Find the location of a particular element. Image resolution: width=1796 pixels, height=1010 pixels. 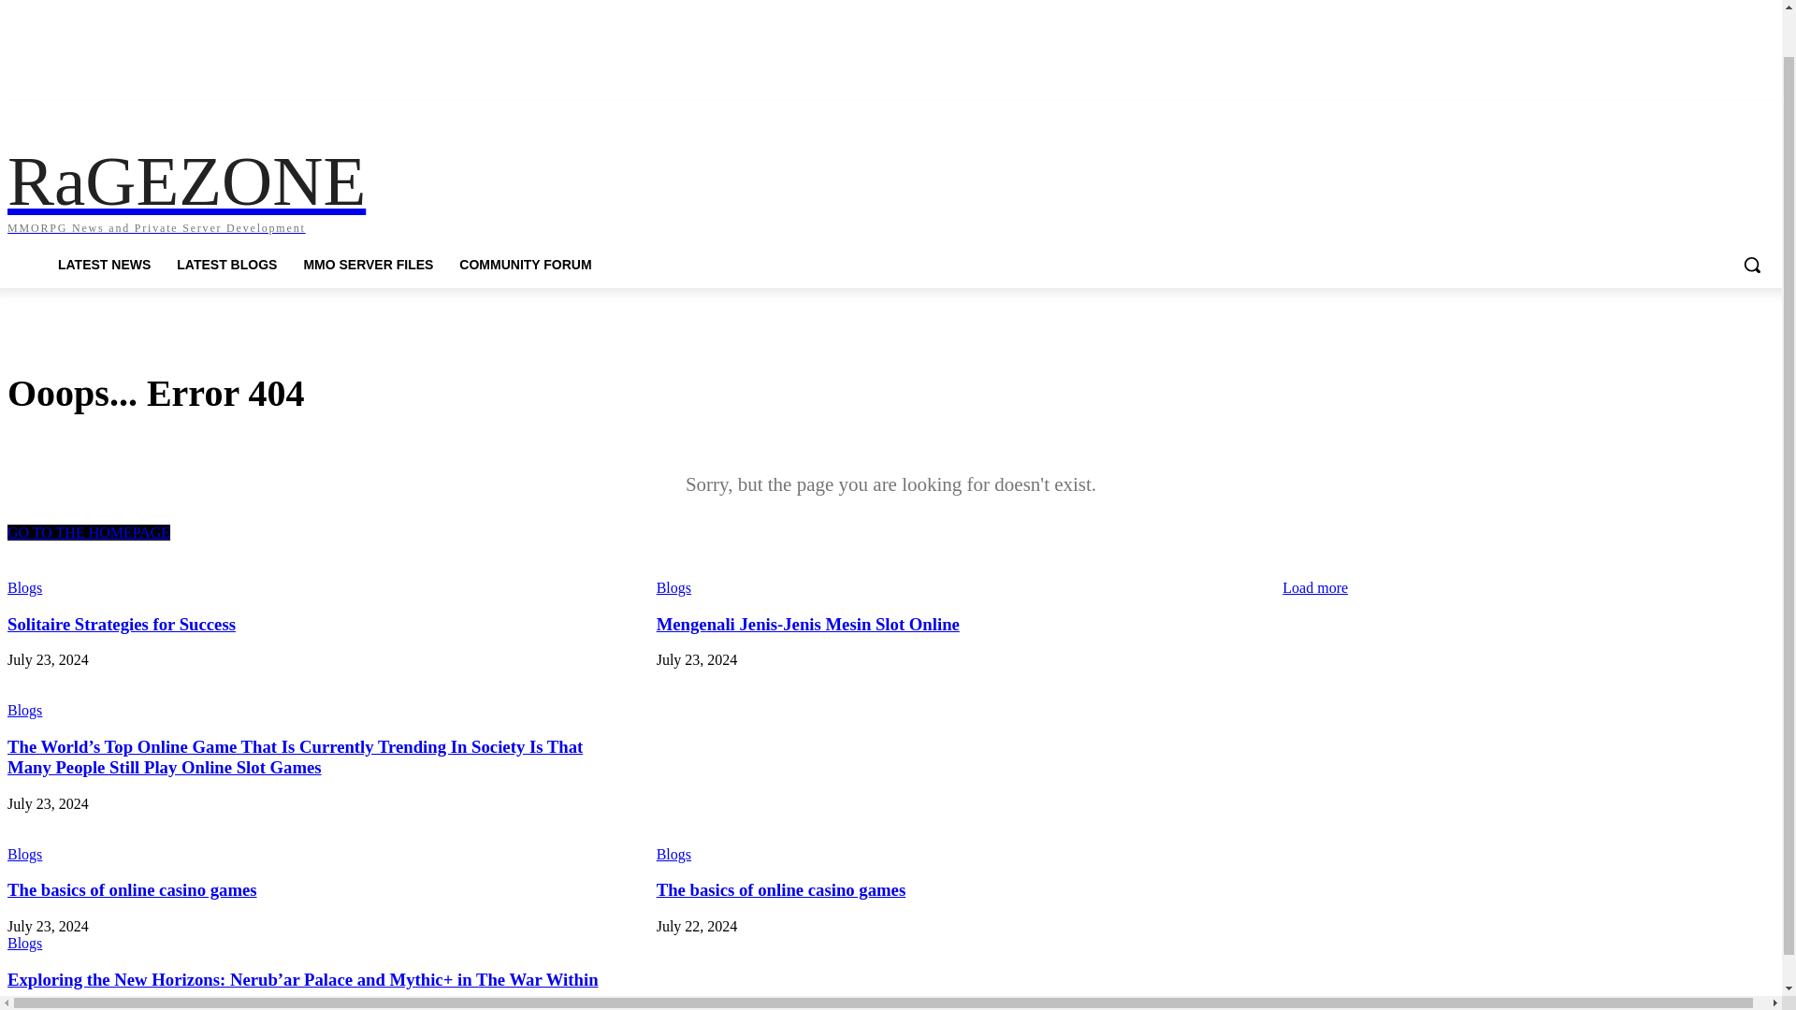

Solitaire Strategies for Success is located at coordinates (673, 855).